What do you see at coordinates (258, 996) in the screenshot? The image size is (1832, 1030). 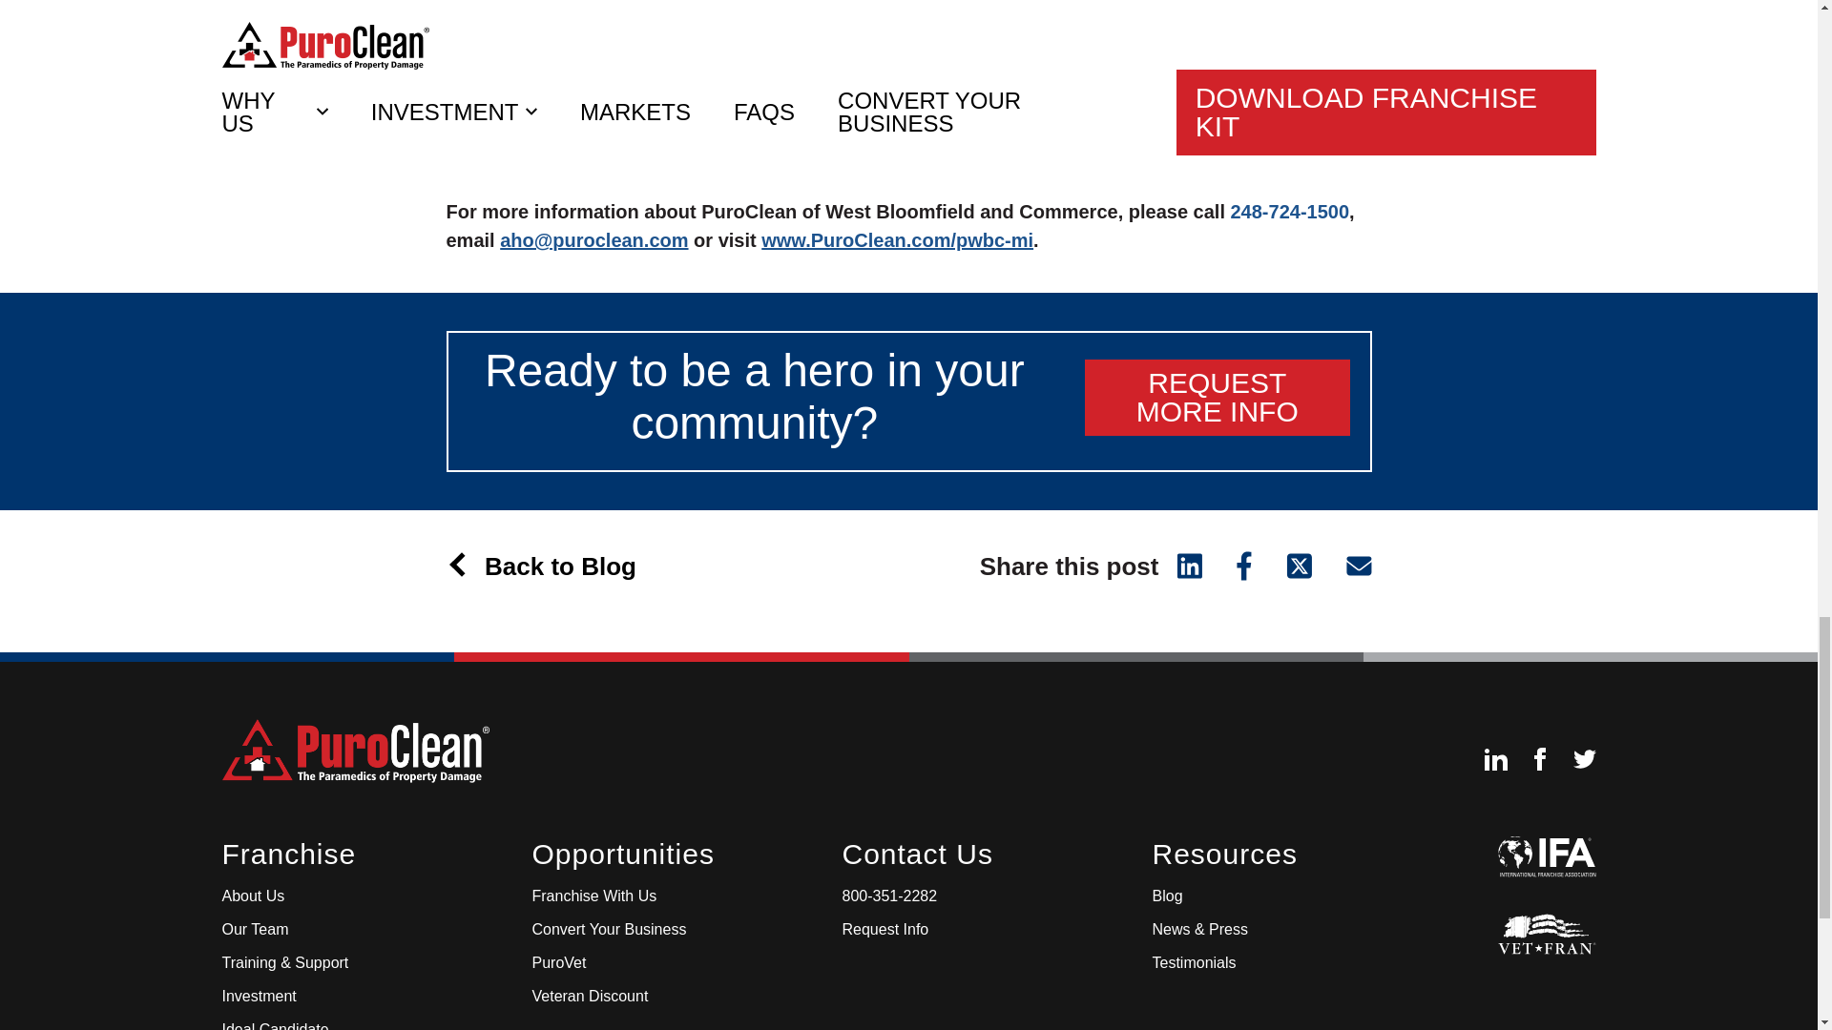 I see `Investment` at bounding box center [258, 996].